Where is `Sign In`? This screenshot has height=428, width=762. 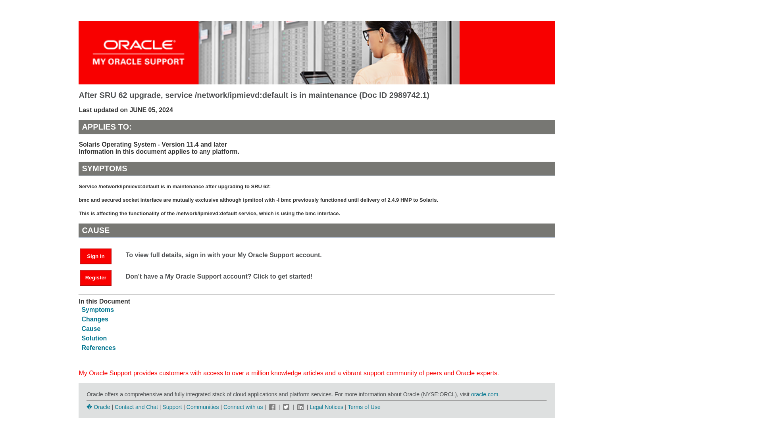
Sign In is located at coordinates (95, 256).